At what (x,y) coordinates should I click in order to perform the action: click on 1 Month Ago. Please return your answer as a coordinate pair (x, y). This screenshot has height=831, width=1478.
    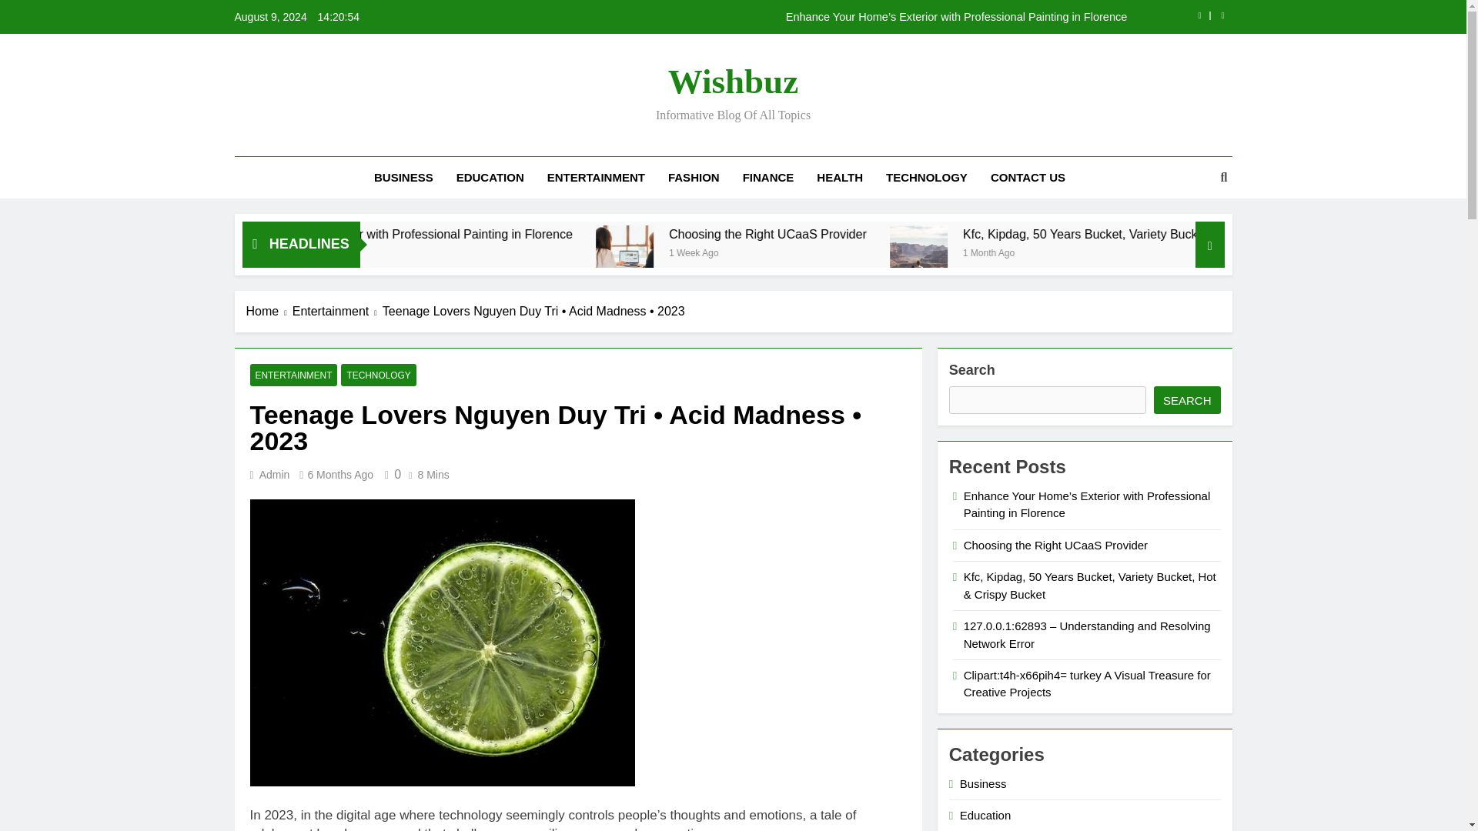
    Looking at the image, I should click on (1198, 251).